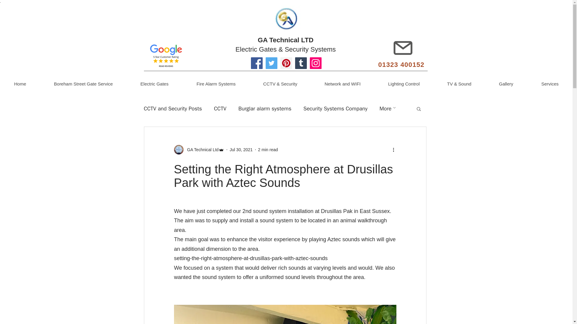  Describe the element at coordinates (241, 149) in the screenshot. I see `Jul 30, 2021` at that location.